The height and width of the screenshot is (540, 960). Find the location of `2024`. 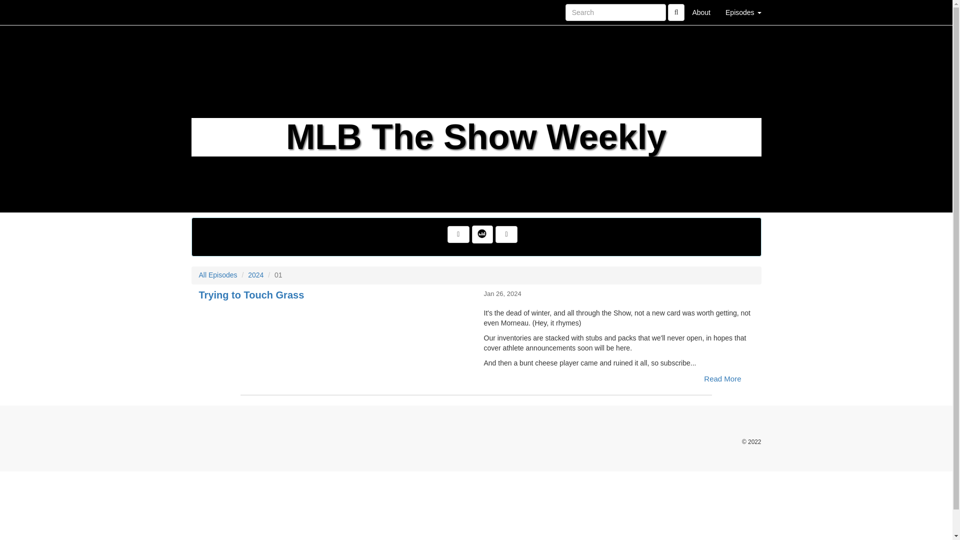

2024 is located at coordinates (255, 275).